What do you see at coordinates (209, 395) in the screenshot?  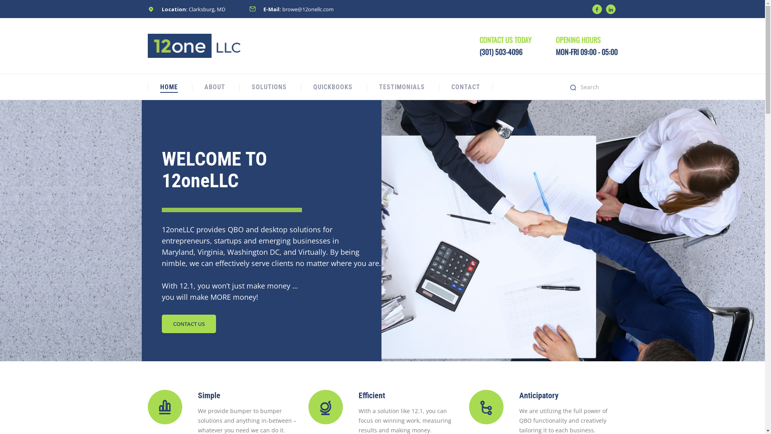 I see `Simple` at bounding box center [209, 395].